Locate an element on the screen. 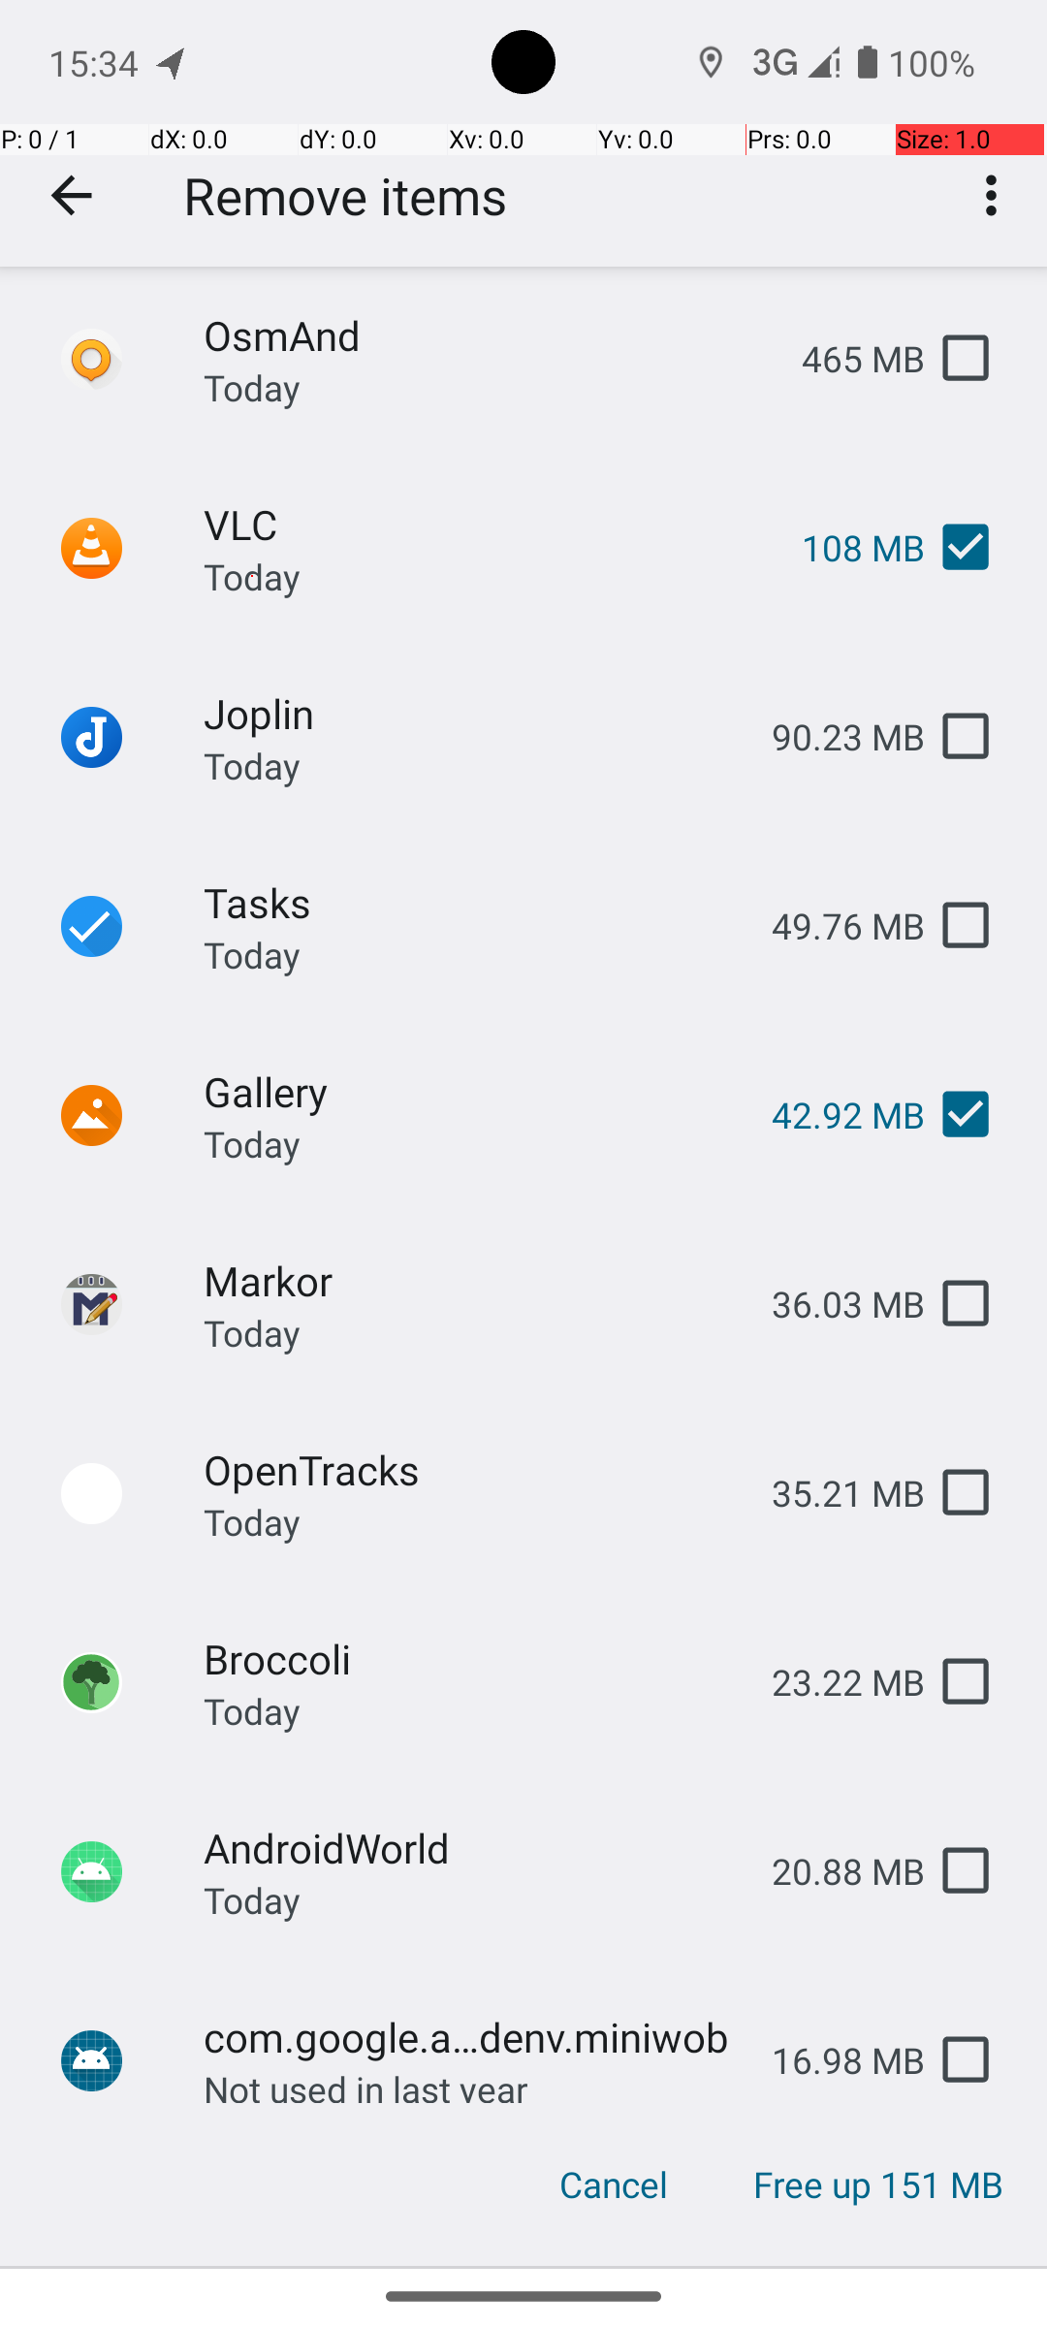  465 MB is located at coordinates (847, 359).